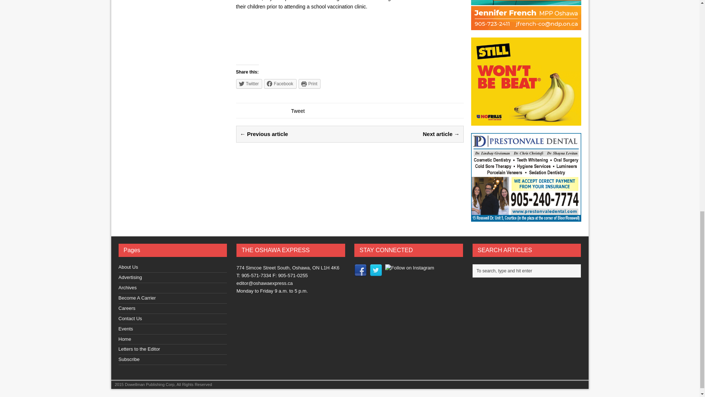 Image resolution: width=705 pixels, height=397 pixels. I want to click on To search, type and hit enter, so click(529, 271).